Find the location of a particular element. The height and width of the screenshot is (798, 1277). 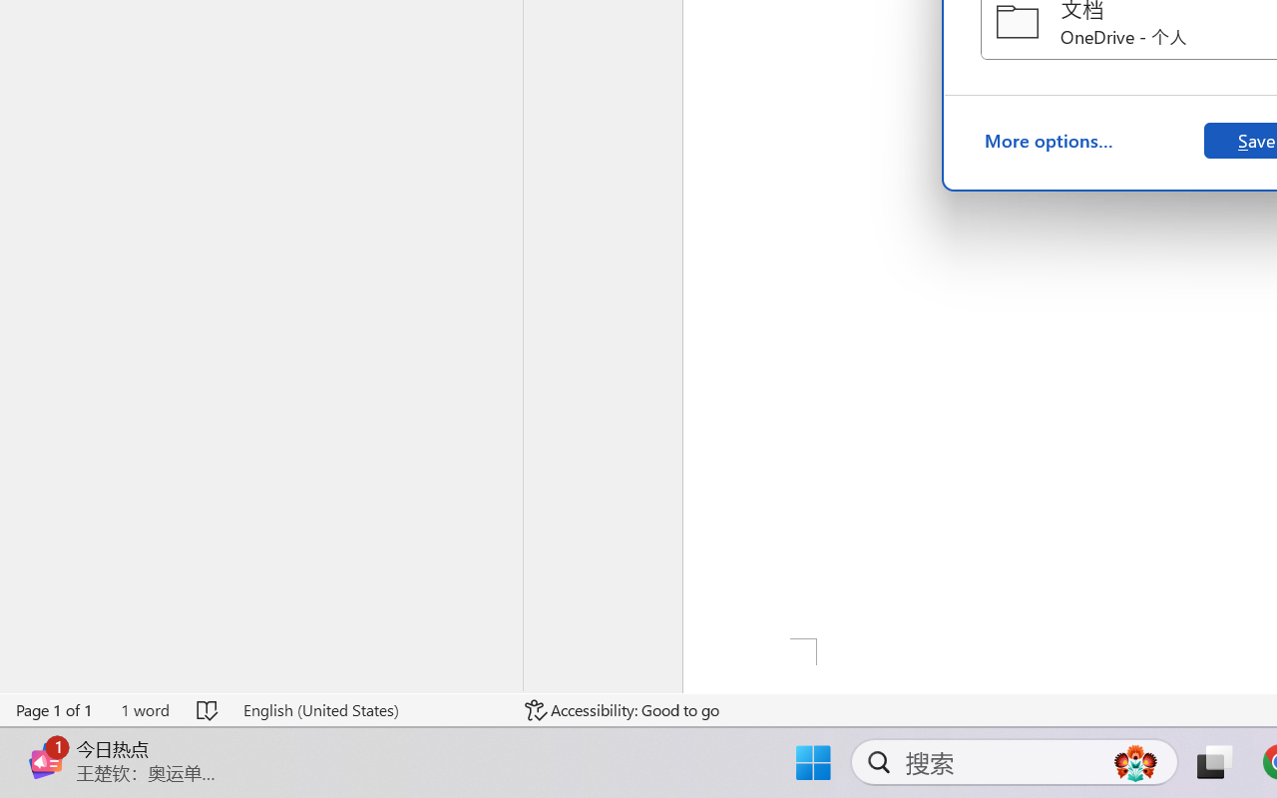

Language English (United States) is located at coordinates (369, 710).